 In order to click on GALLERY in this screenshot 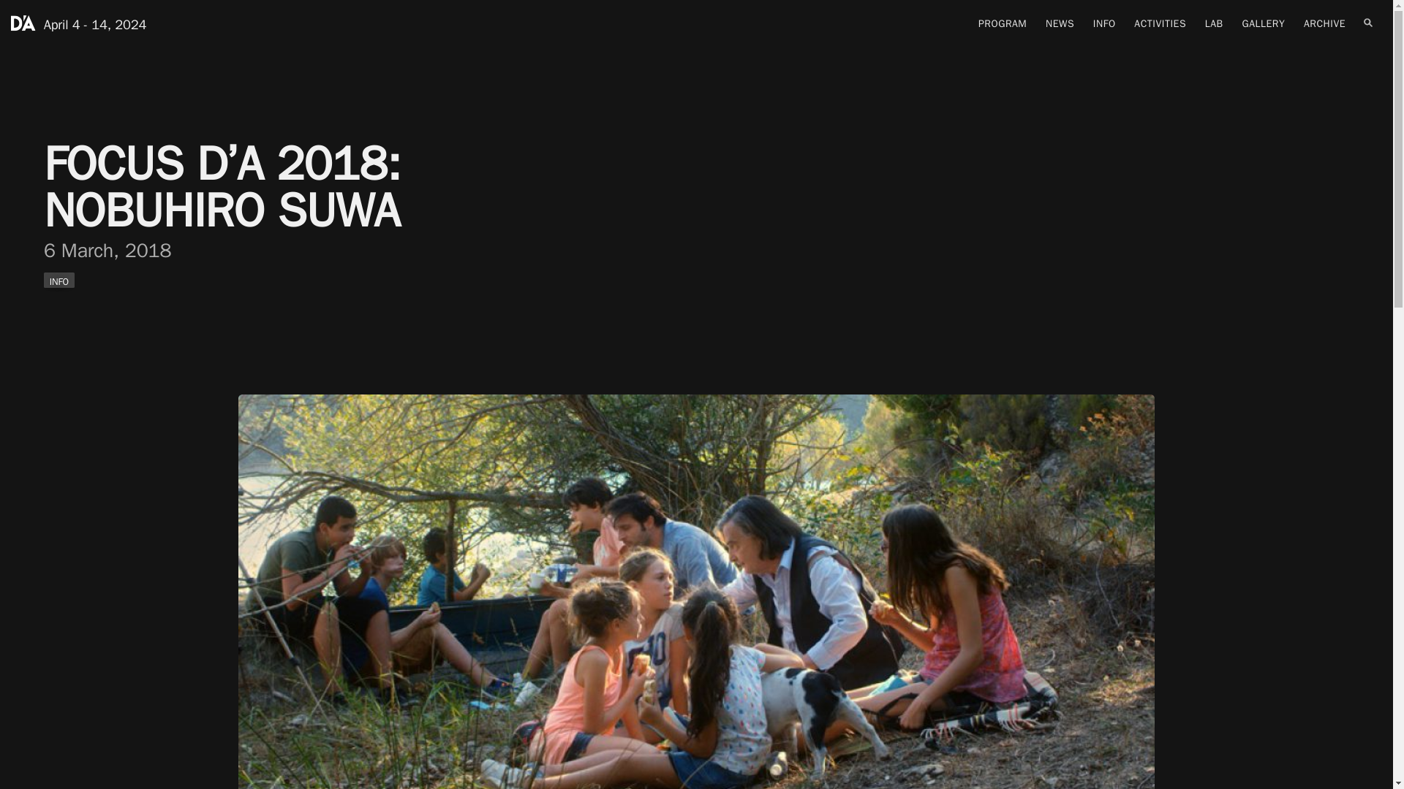, I will do `click(1262, 23)`.